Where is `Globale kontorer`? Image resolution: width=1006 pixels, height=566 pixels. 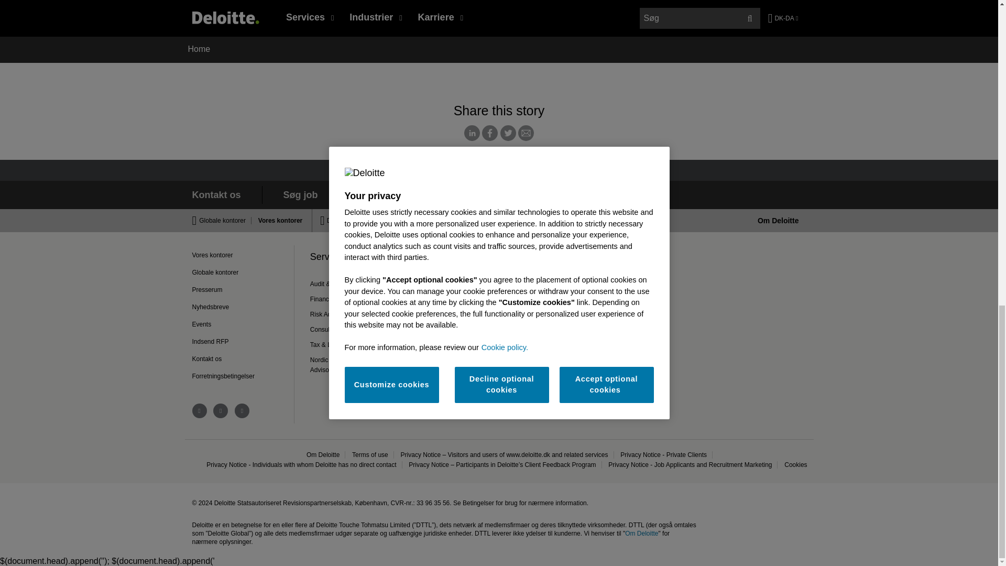
Globale kontorer is located at coordinates (225, 220).